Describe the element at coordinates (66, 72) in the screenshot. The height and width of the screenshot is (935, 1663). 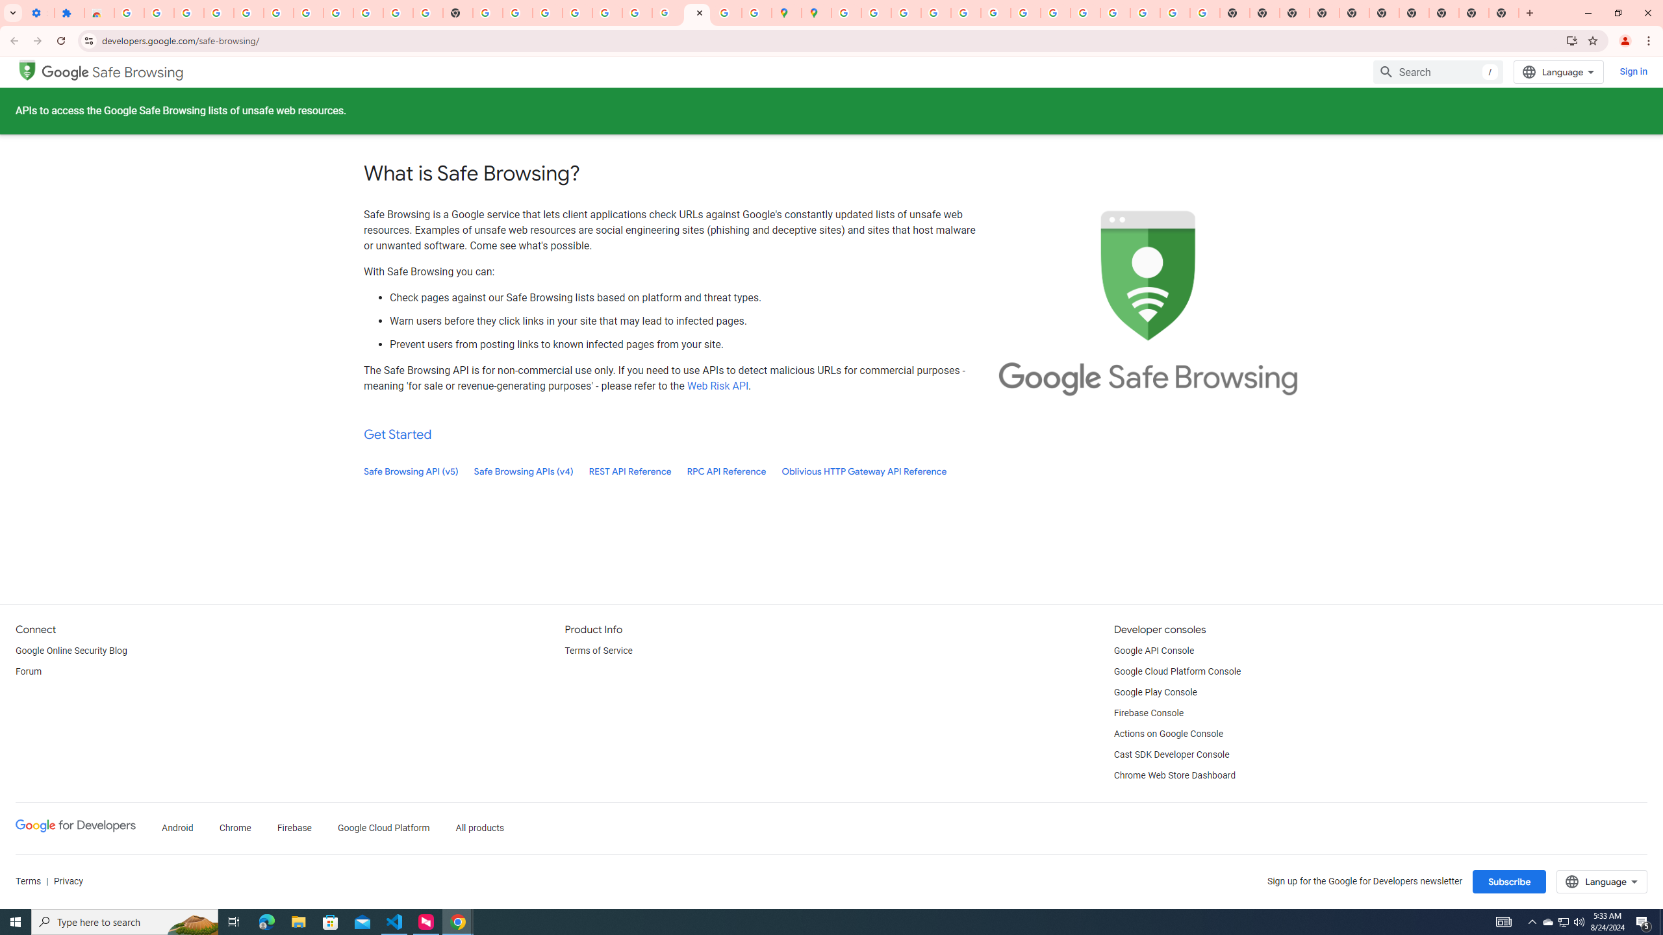
I see `Google` at that location.